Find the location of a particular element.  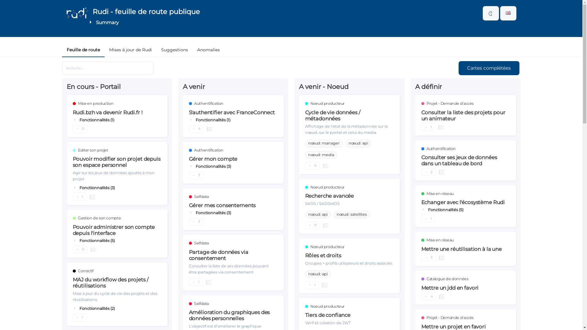

1 is located at coordinates (79, 318).